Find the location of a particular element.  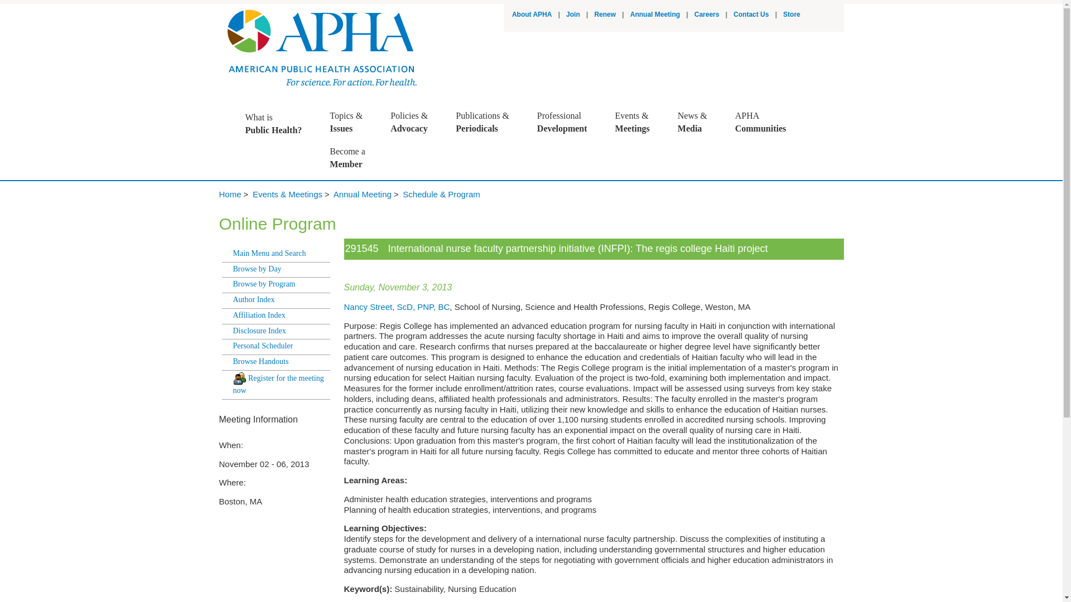

Join is located at coordinates (573, 14).